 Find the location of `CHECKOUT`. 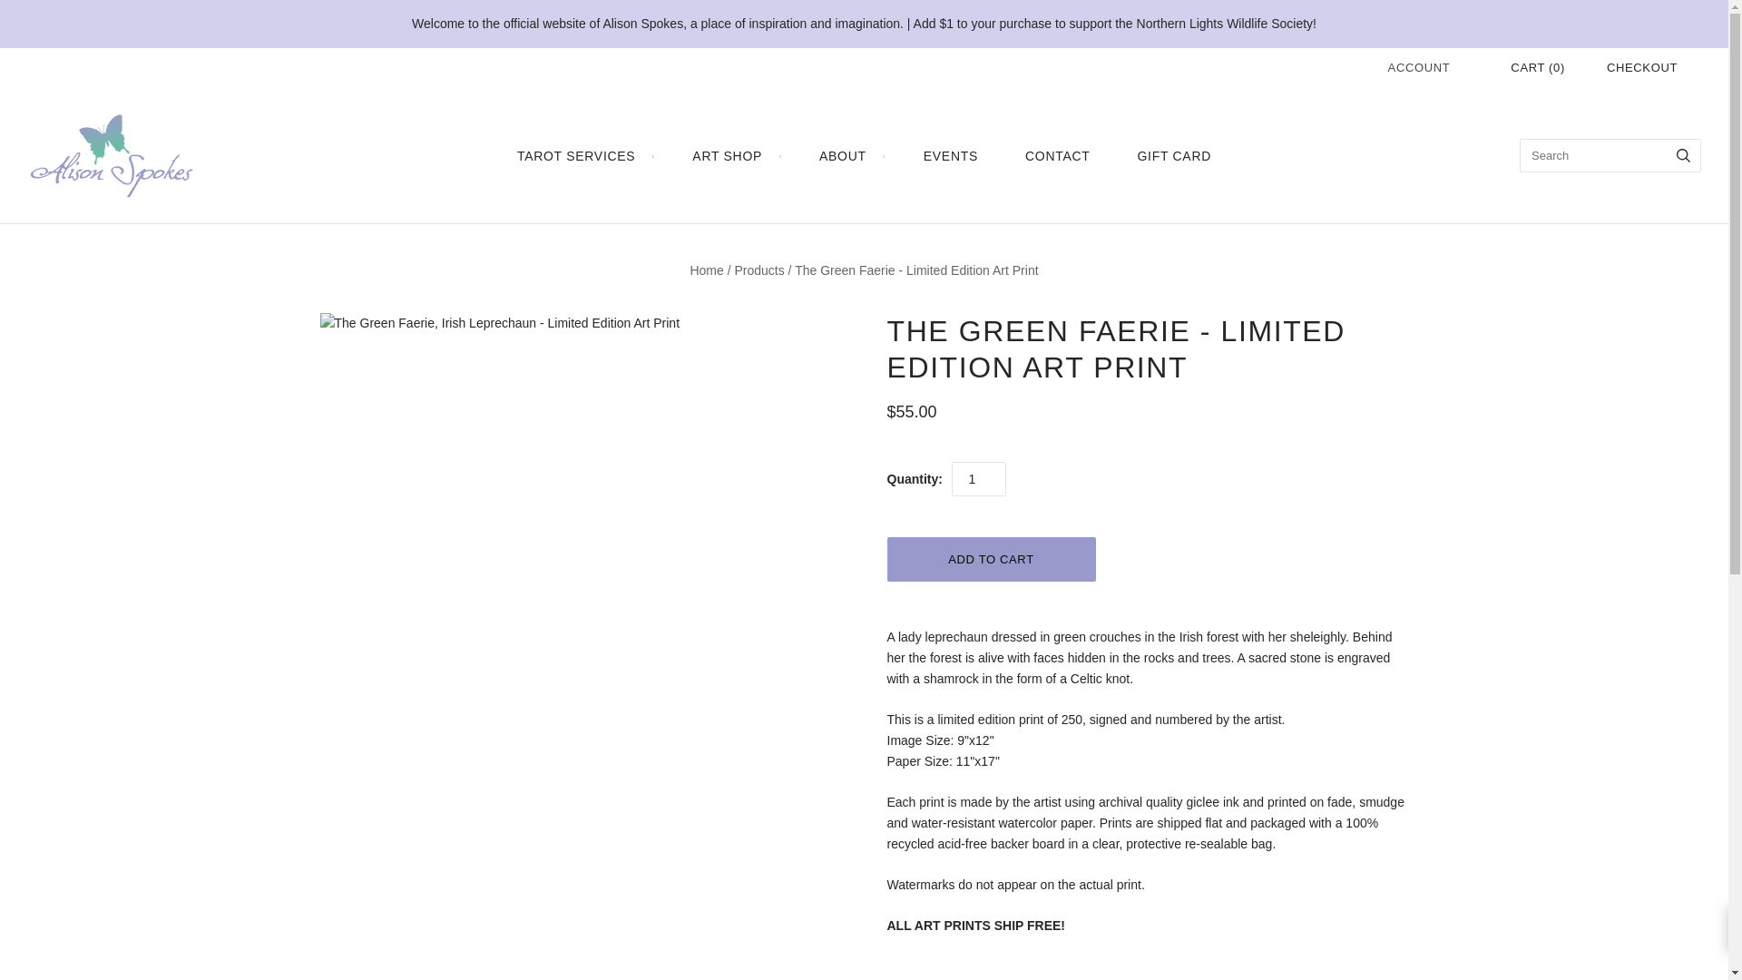

CHECKOUT is located at coordinates (1641, 67).